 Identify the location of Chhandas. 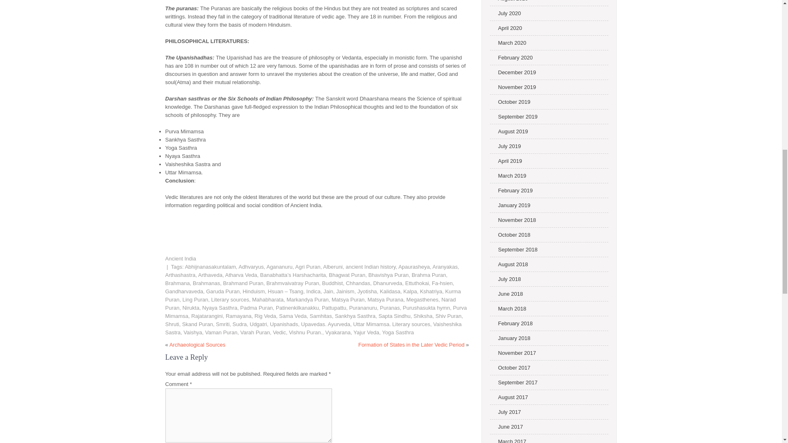
(358, 283).